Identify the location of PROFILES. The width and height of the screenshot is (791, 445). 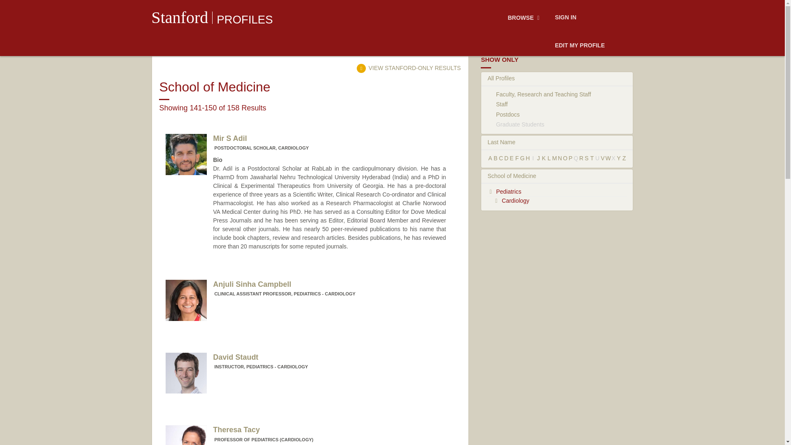
(580, 46).